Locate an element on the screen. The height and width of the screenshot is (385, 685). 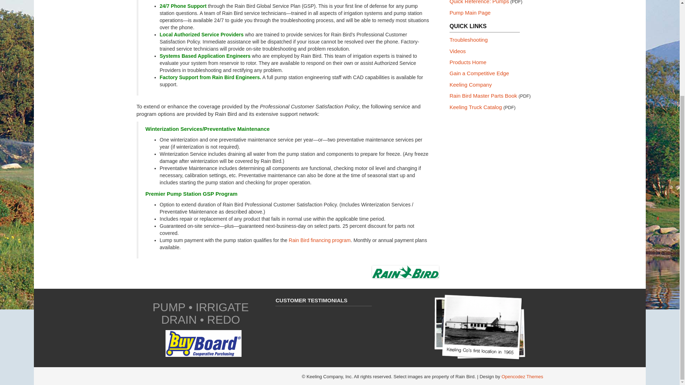
Rain Bird Master Parts Book is located at coordinates (483, 96).